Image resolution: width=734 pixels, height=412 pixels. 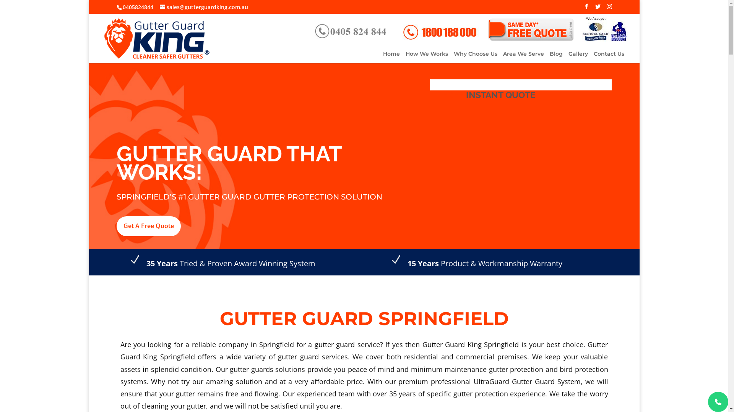 I want to click on Gallery, so click(x=578, y=57).